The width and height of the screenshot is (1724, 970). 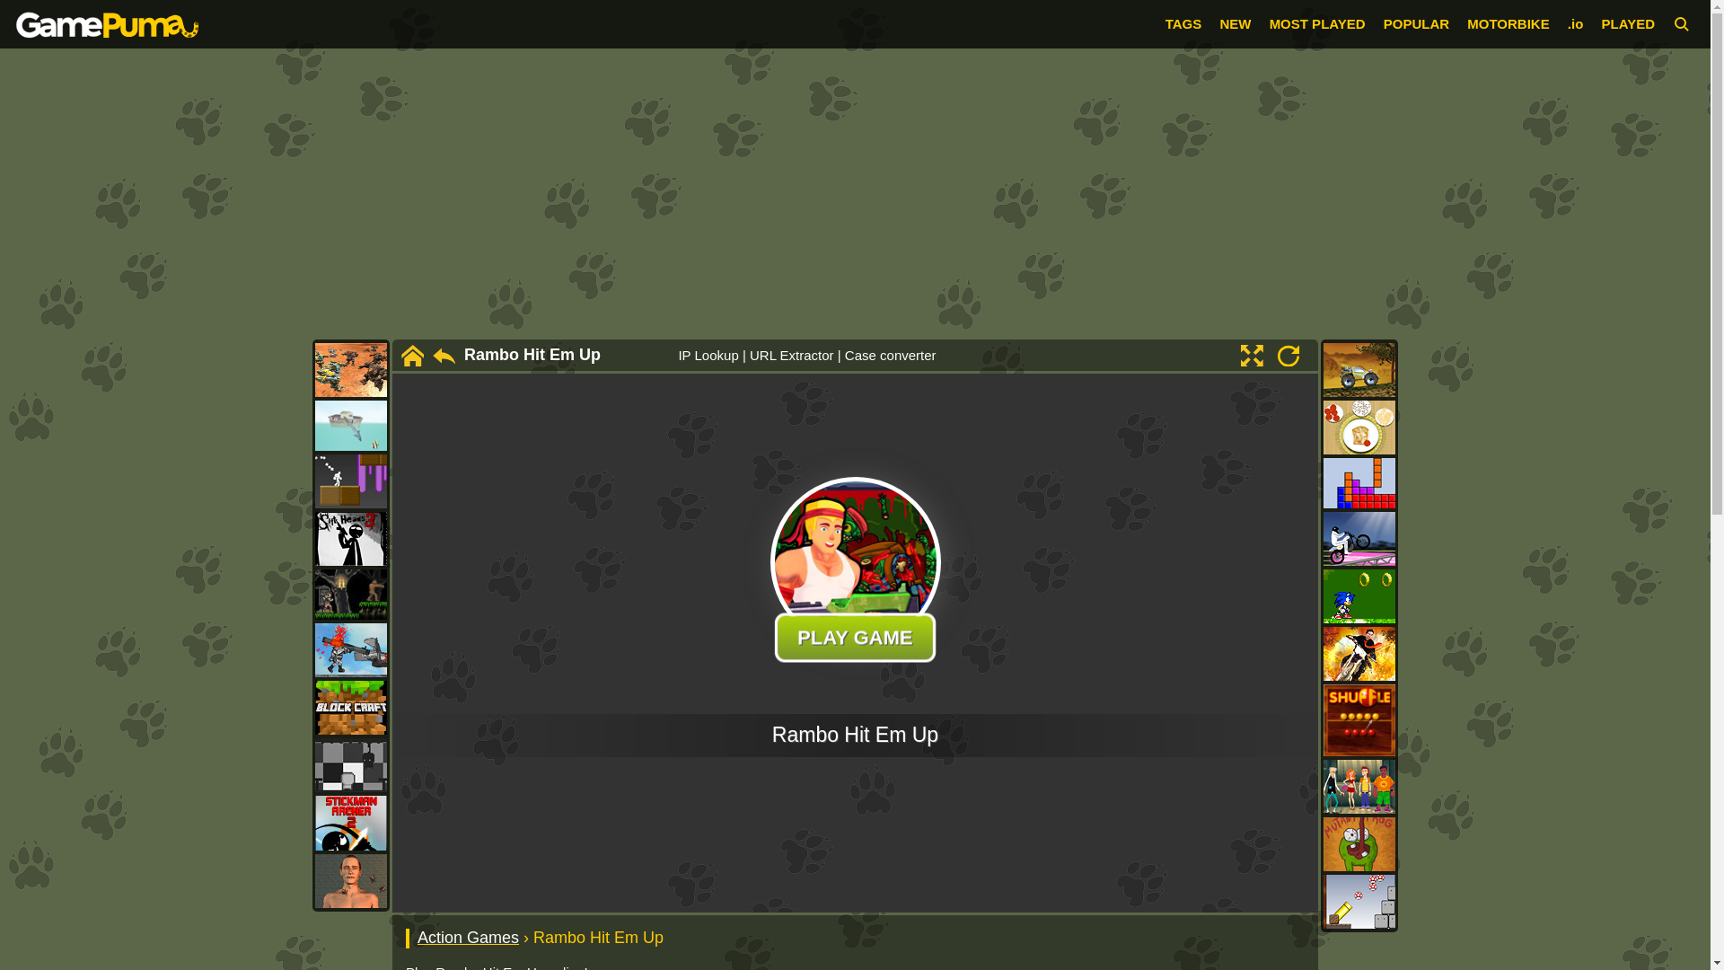 What do you see at coordinates (1628, 23) in the screenshot?
I see `PLAYED` at bounding box center [1628, 23].